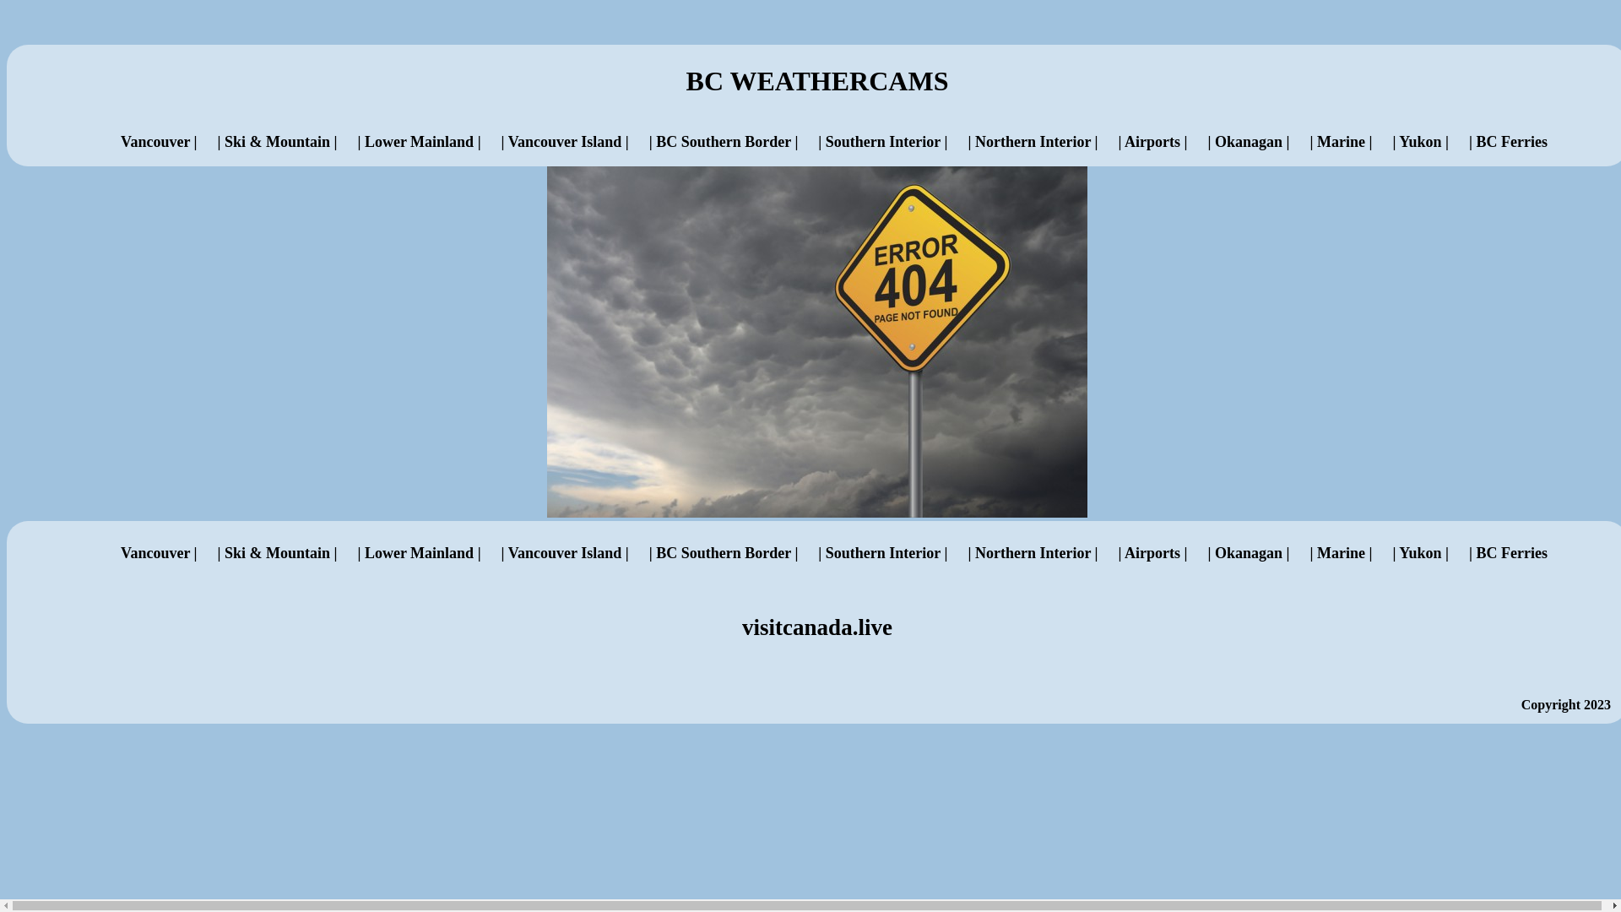 This screenshot has height=912, width=1621. What do you see at coordinates (419, 142) in the screenshot?
I see `| Lower Mainland |` at bounding box center [419, 142].